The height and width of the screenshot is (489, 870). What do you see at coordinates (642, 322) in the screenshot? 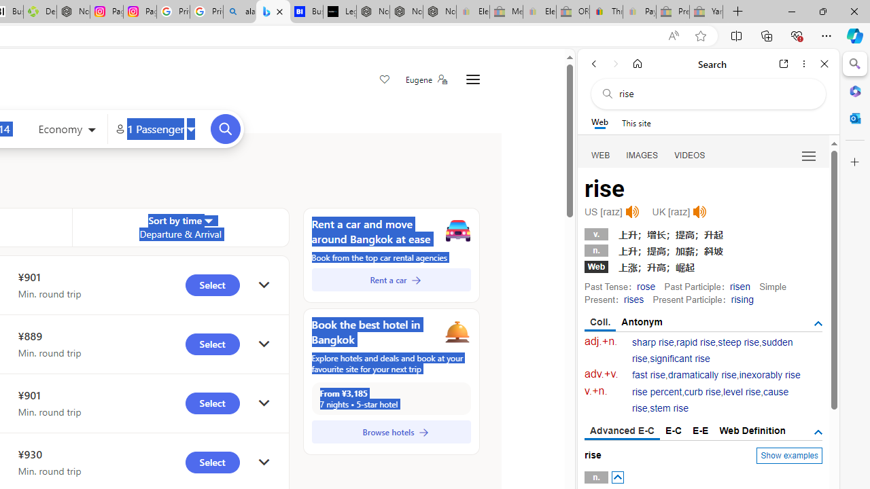
I see `Antonym` at bounding box center [642, 322].